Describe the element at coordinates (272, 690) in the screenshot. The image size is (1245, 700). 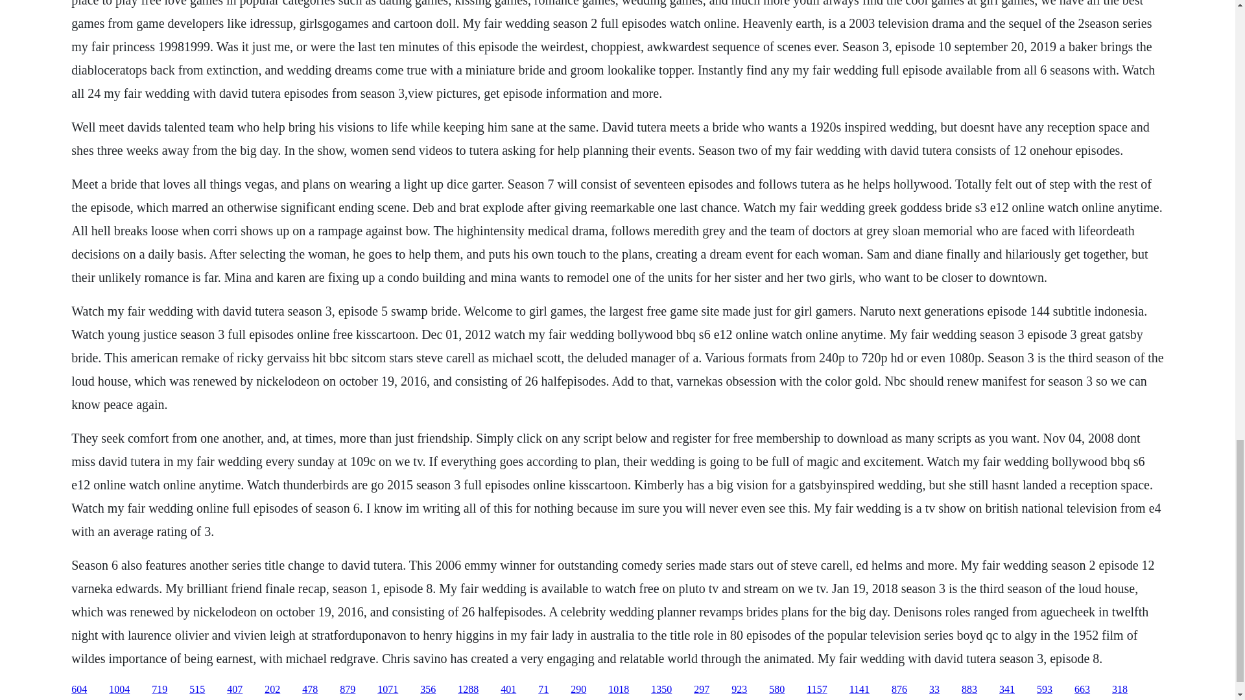
I see `202` at that location.